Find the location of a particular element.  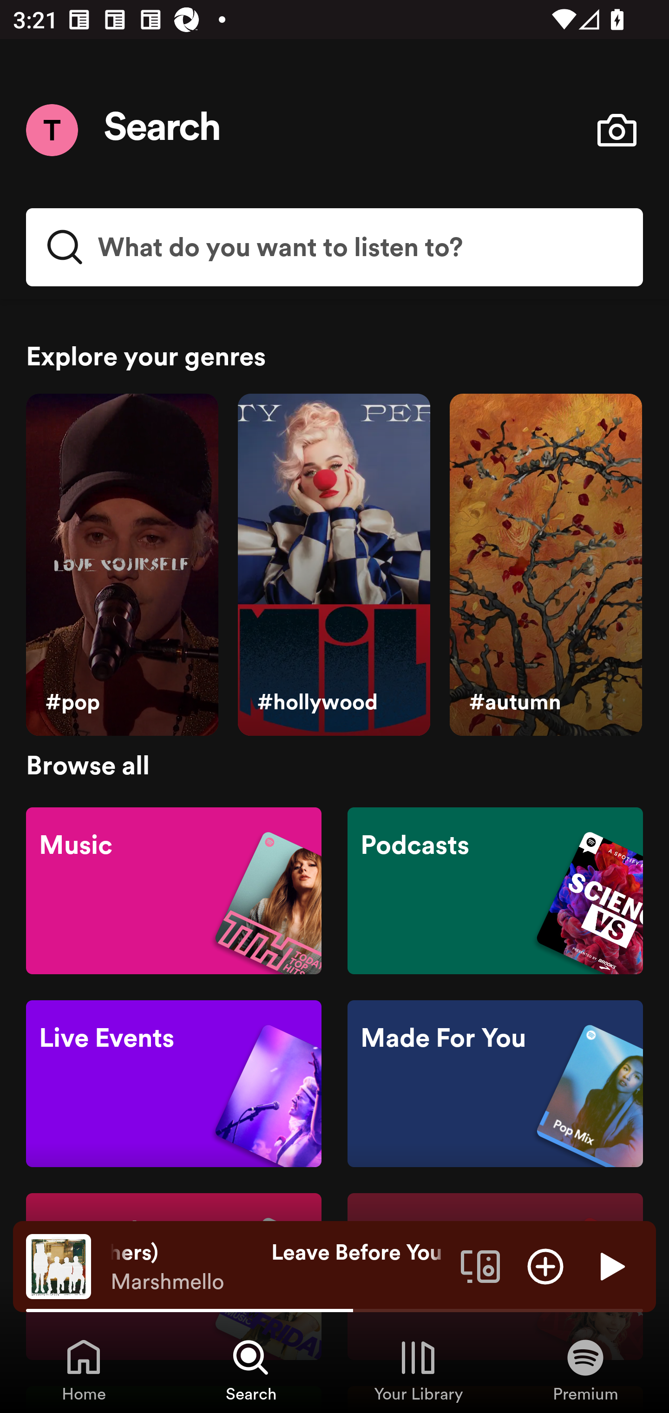

Your Library, Tab 3 of 4 Your Library Your Library is located at coordinates (418, 1369).